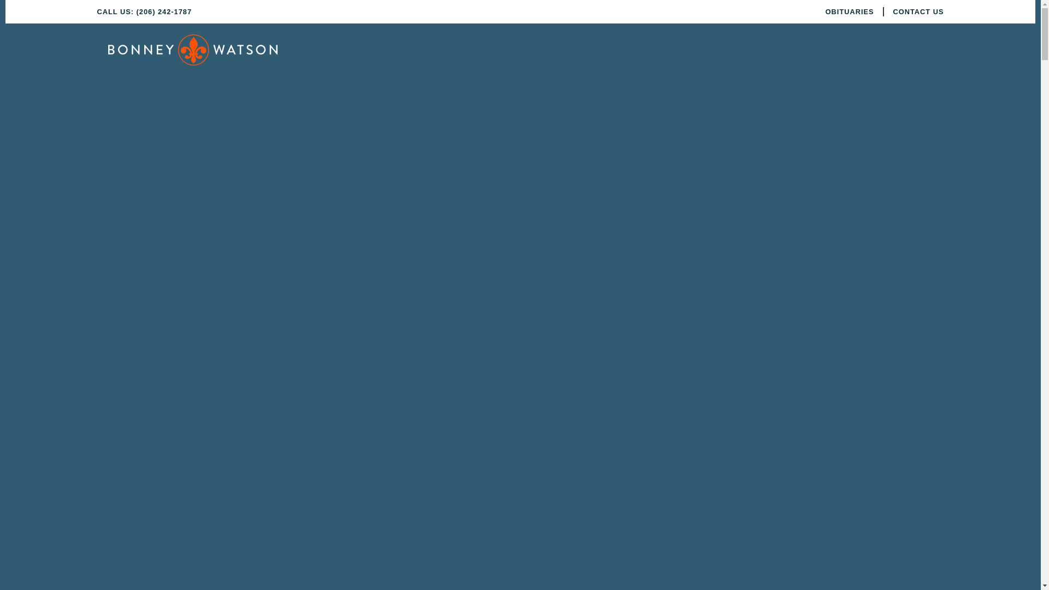  I want to click on CONTACT US, so click(919, 11).